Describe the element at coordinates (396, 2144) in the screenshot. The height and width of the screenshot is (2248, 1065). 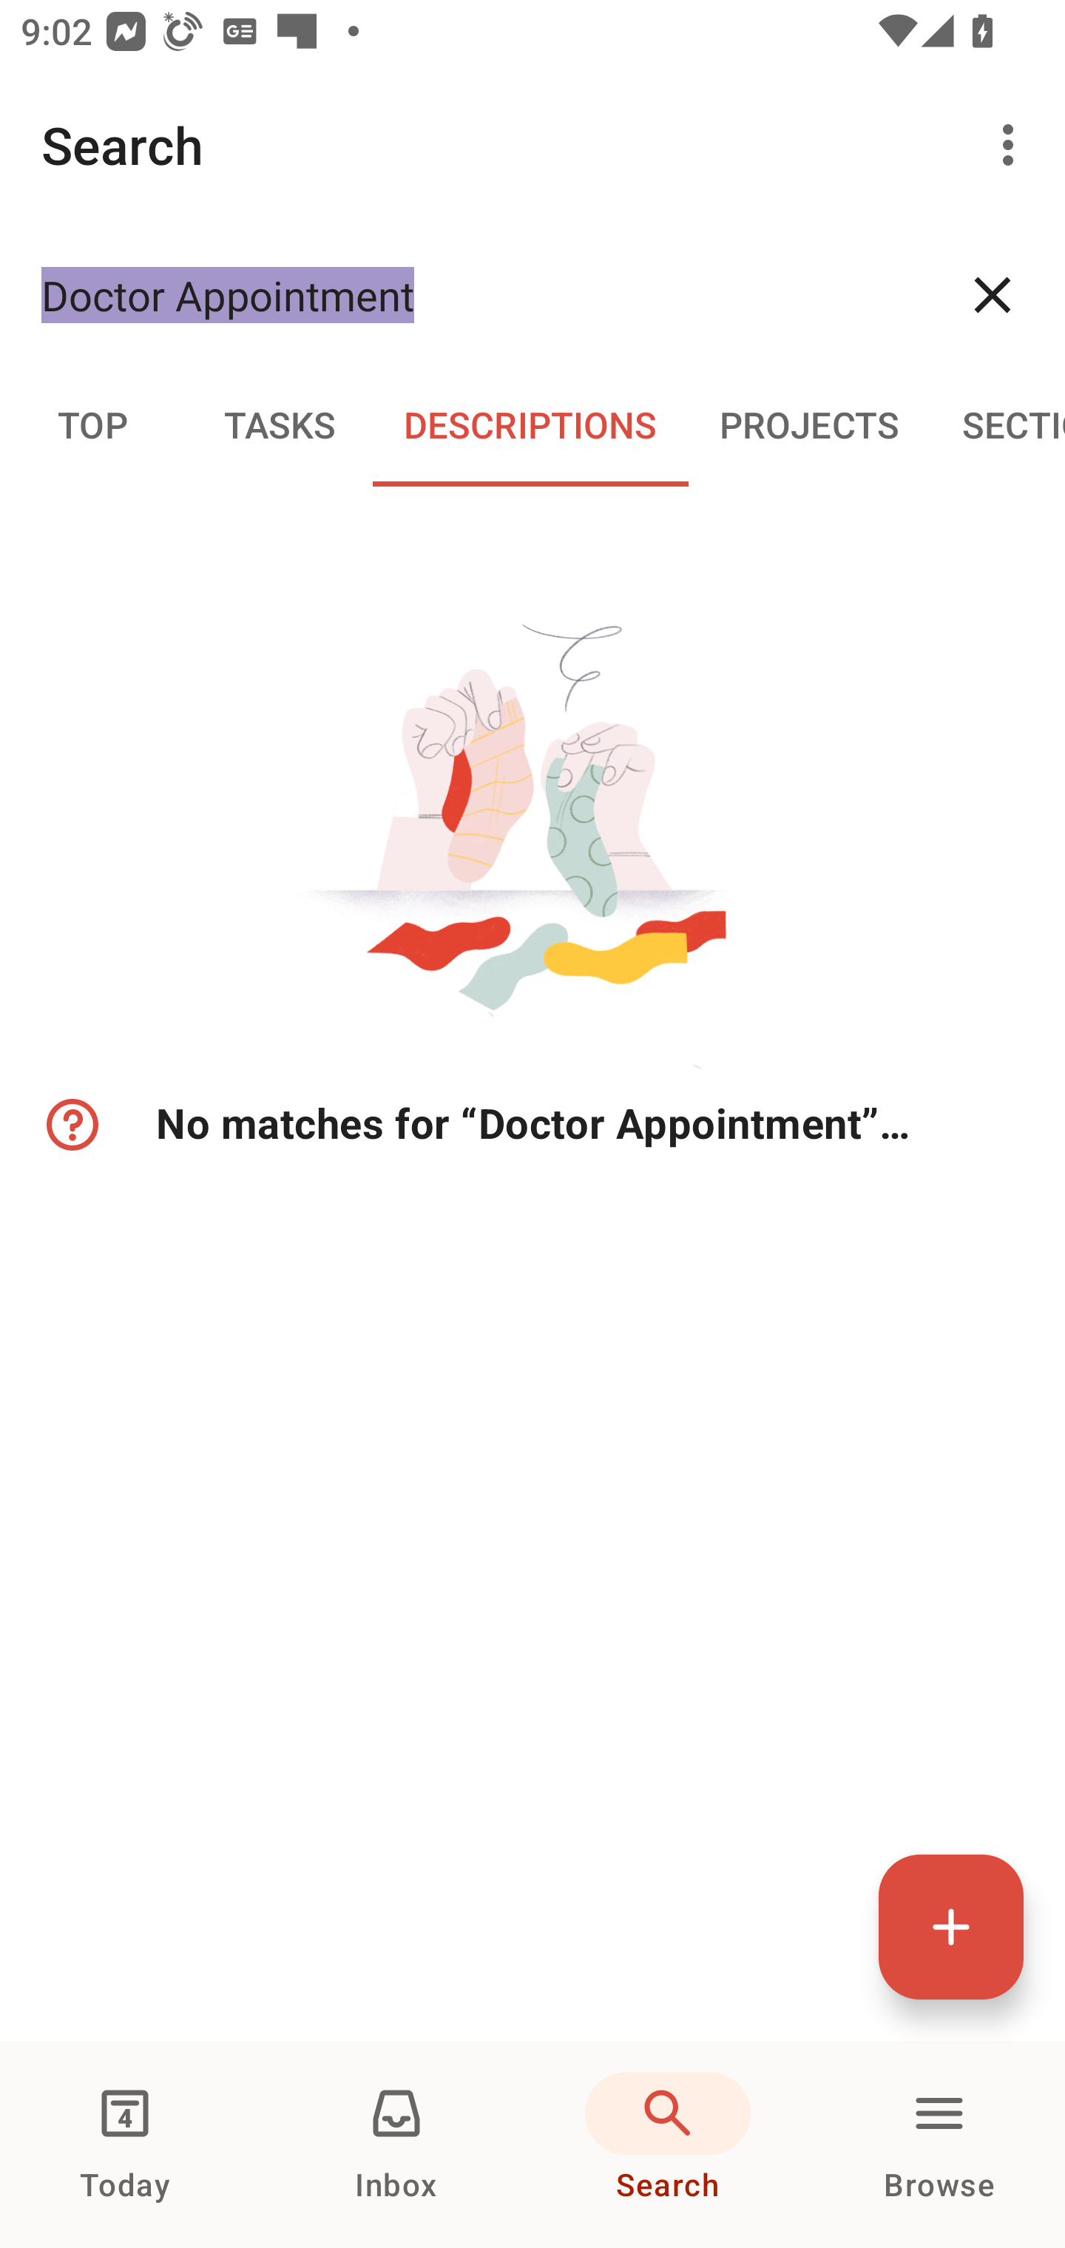
I see `Inbox` at that location.